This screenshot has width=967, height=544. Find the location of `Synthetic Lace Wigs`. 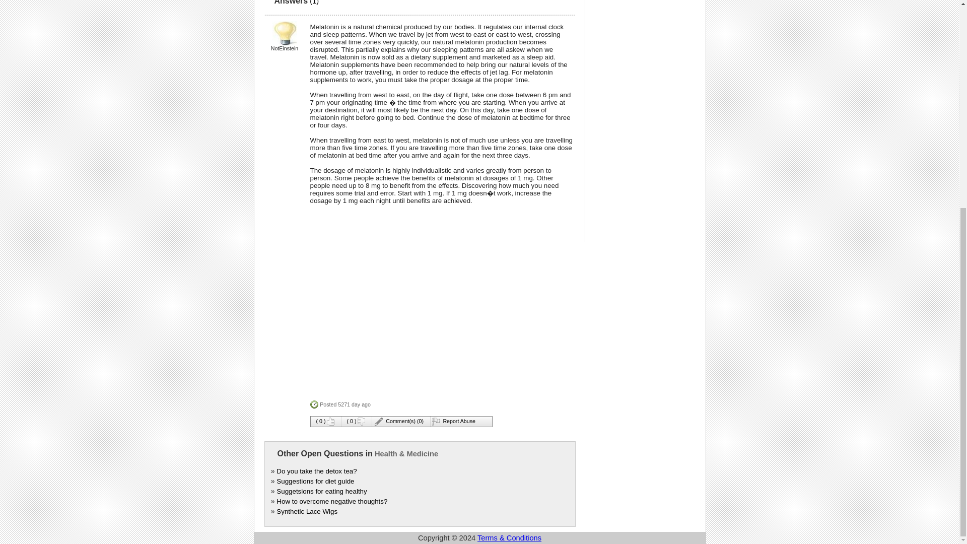

Synthetic Lace Wigs is located at coordinates (307, 511).